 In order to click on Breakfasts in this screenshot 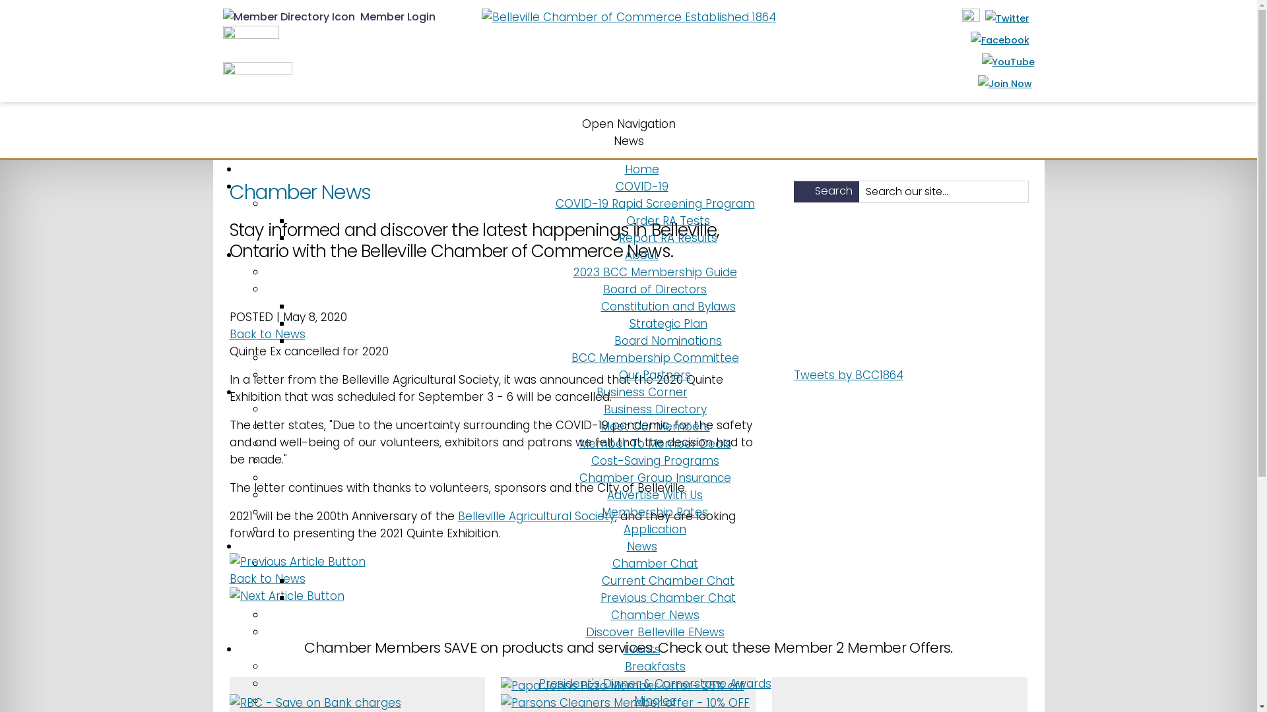, I will do `click(655, 667)`.